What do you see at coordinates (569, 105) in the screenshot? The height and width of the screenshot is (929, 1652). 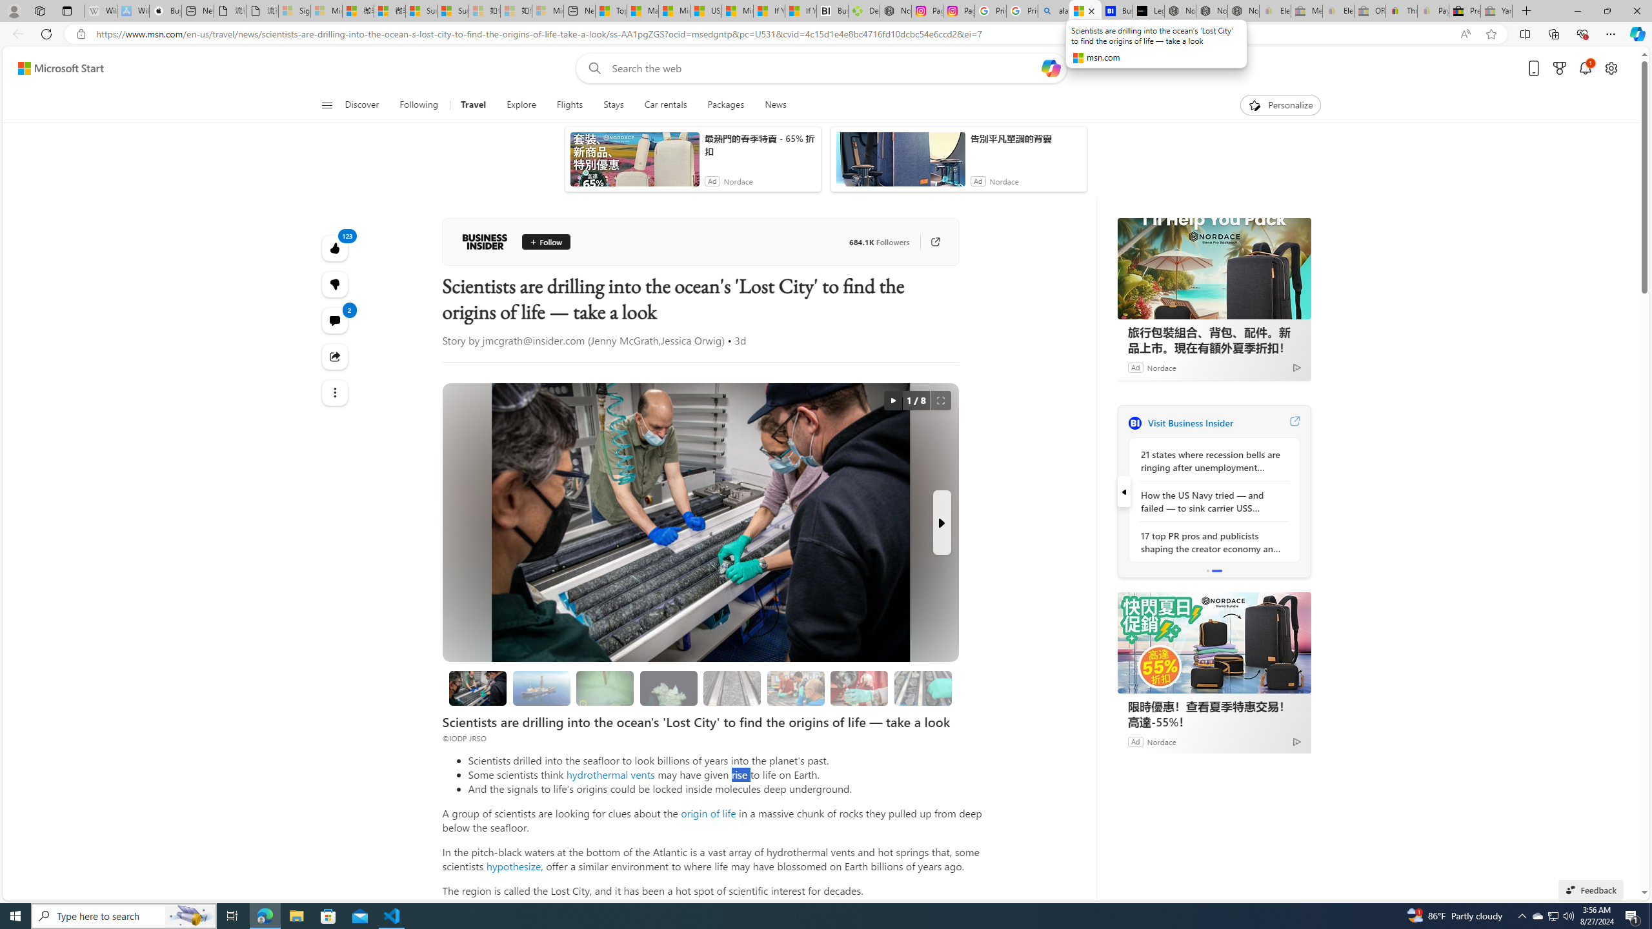 I see `Flights` at bounding box center [569, 105].